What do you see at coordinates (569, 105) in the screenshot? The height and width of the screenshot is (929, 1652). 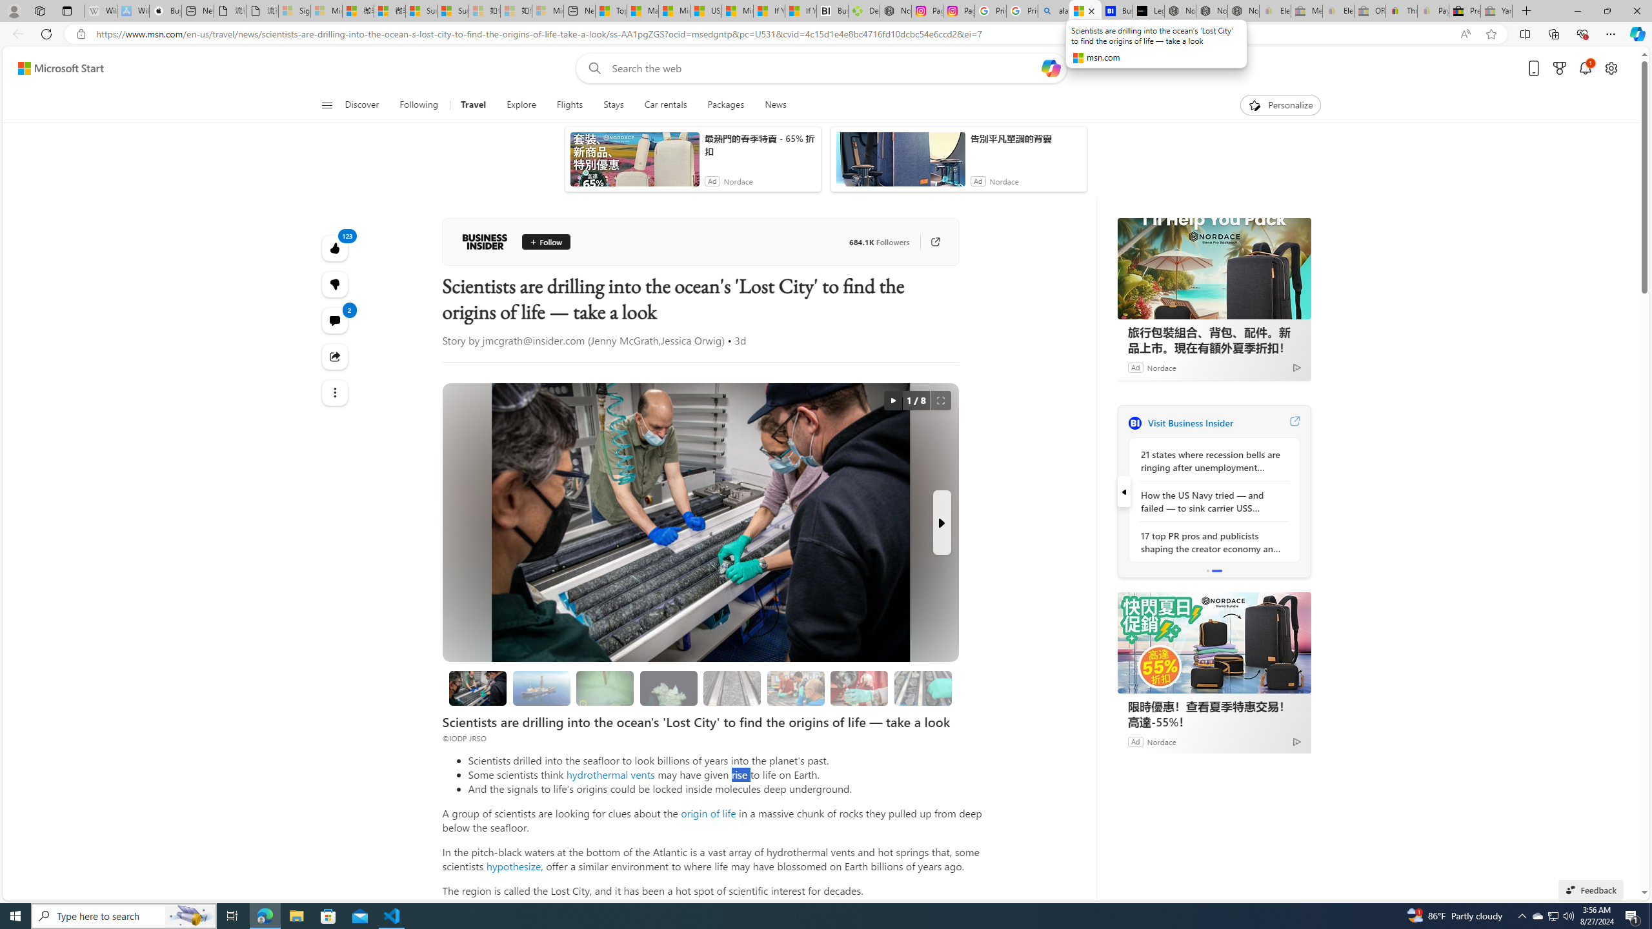 I see `Flights` at bounding box center [569, 105].